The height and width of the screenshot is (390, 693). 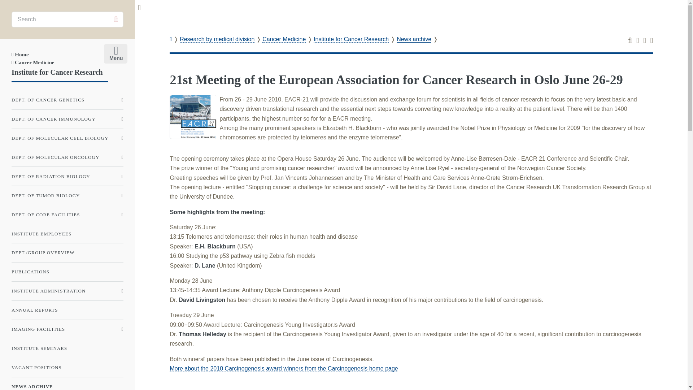 What do you see at coordinates (414, 39) in the screenshot?
I see `News archive` at bounding box center [414, 39].